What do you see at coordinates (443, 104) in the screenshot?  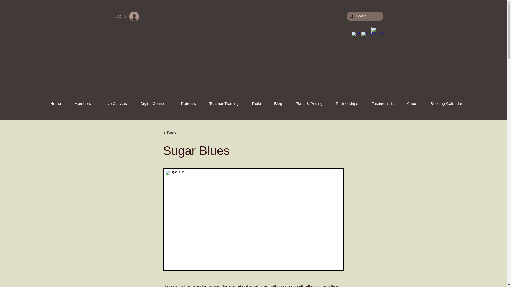 I see `Booking Calendar` at bounding box center [443, 104].